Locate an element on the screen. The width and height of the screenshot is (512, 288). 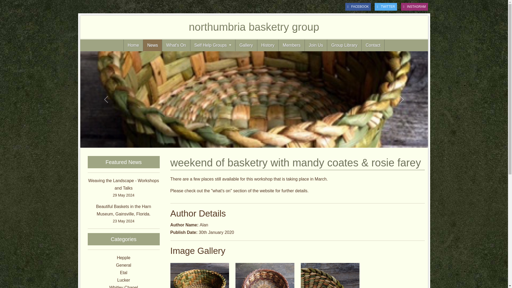
History is located at coordinates (124, 273).